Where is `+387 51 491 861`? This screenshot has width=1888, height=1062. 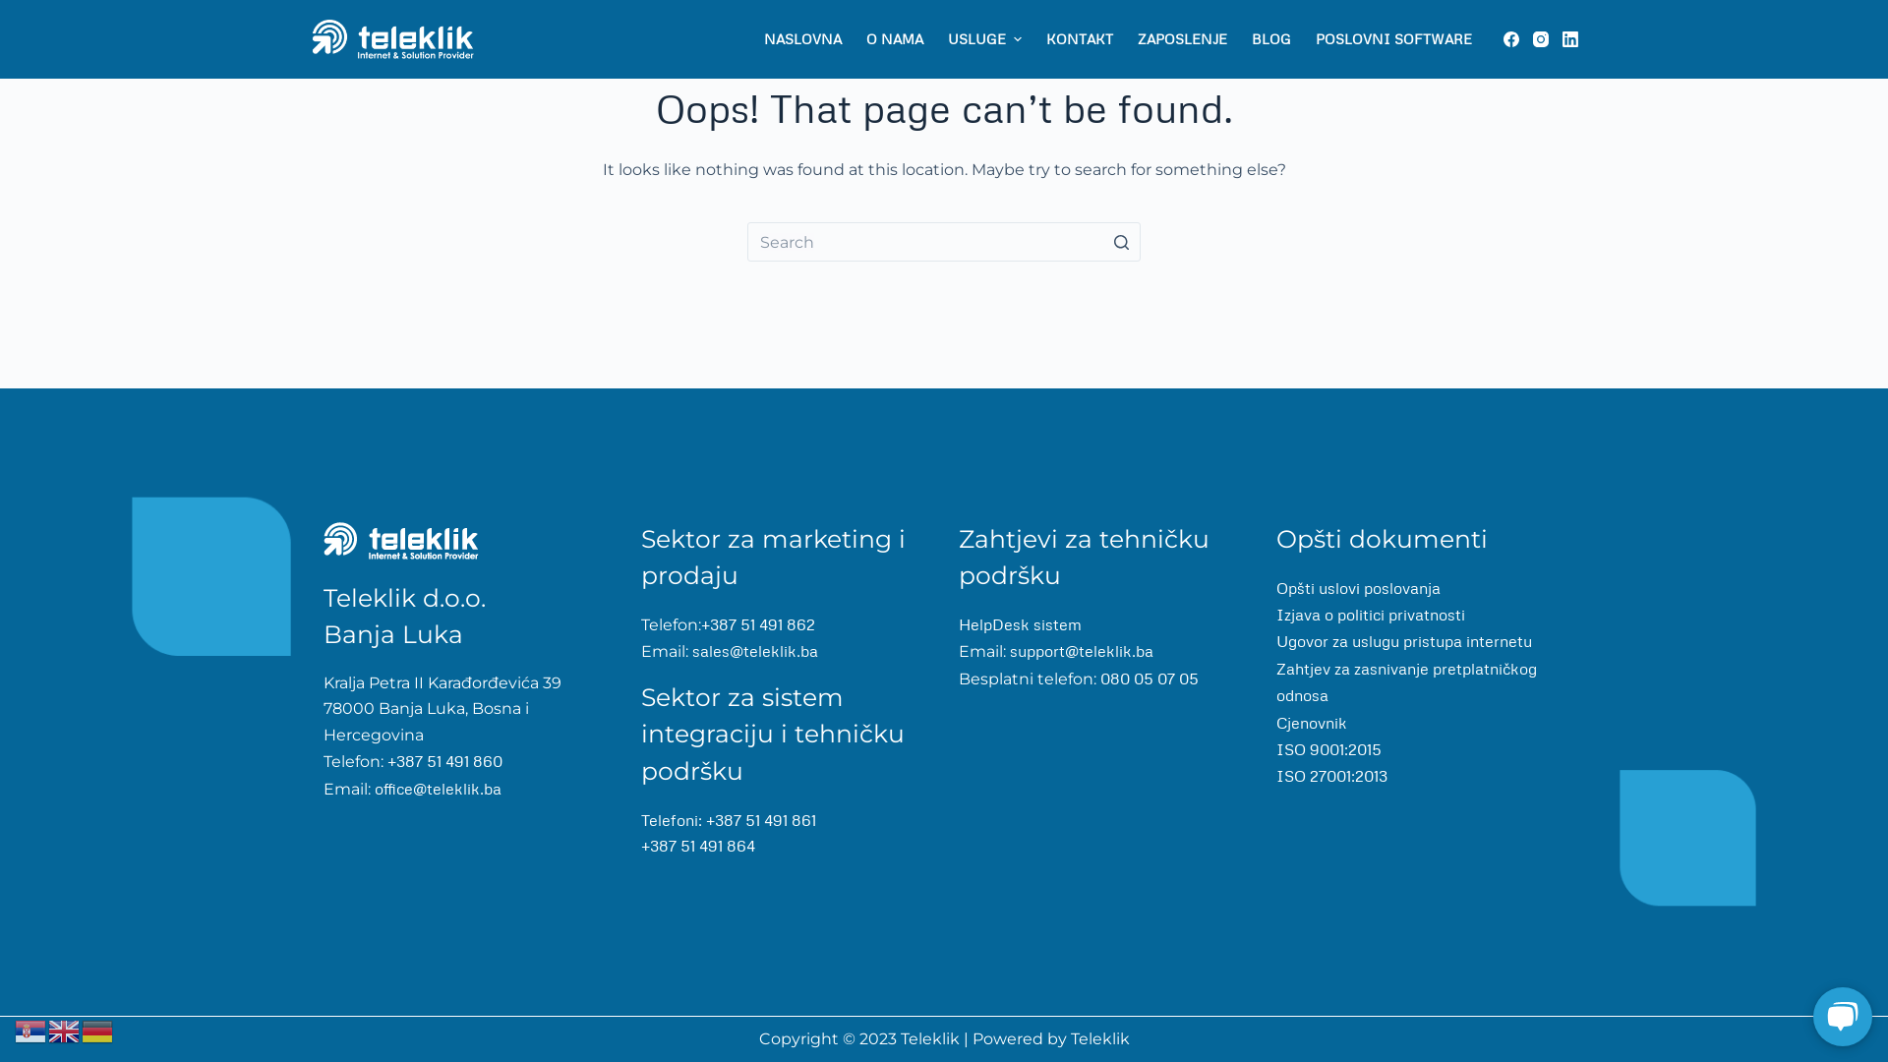
+387 51 491 861 is located at coordinates (761, 820).